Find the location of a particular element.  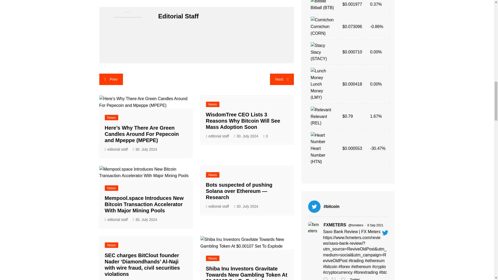

30. July 2024 is located at coordinates (145, 149).